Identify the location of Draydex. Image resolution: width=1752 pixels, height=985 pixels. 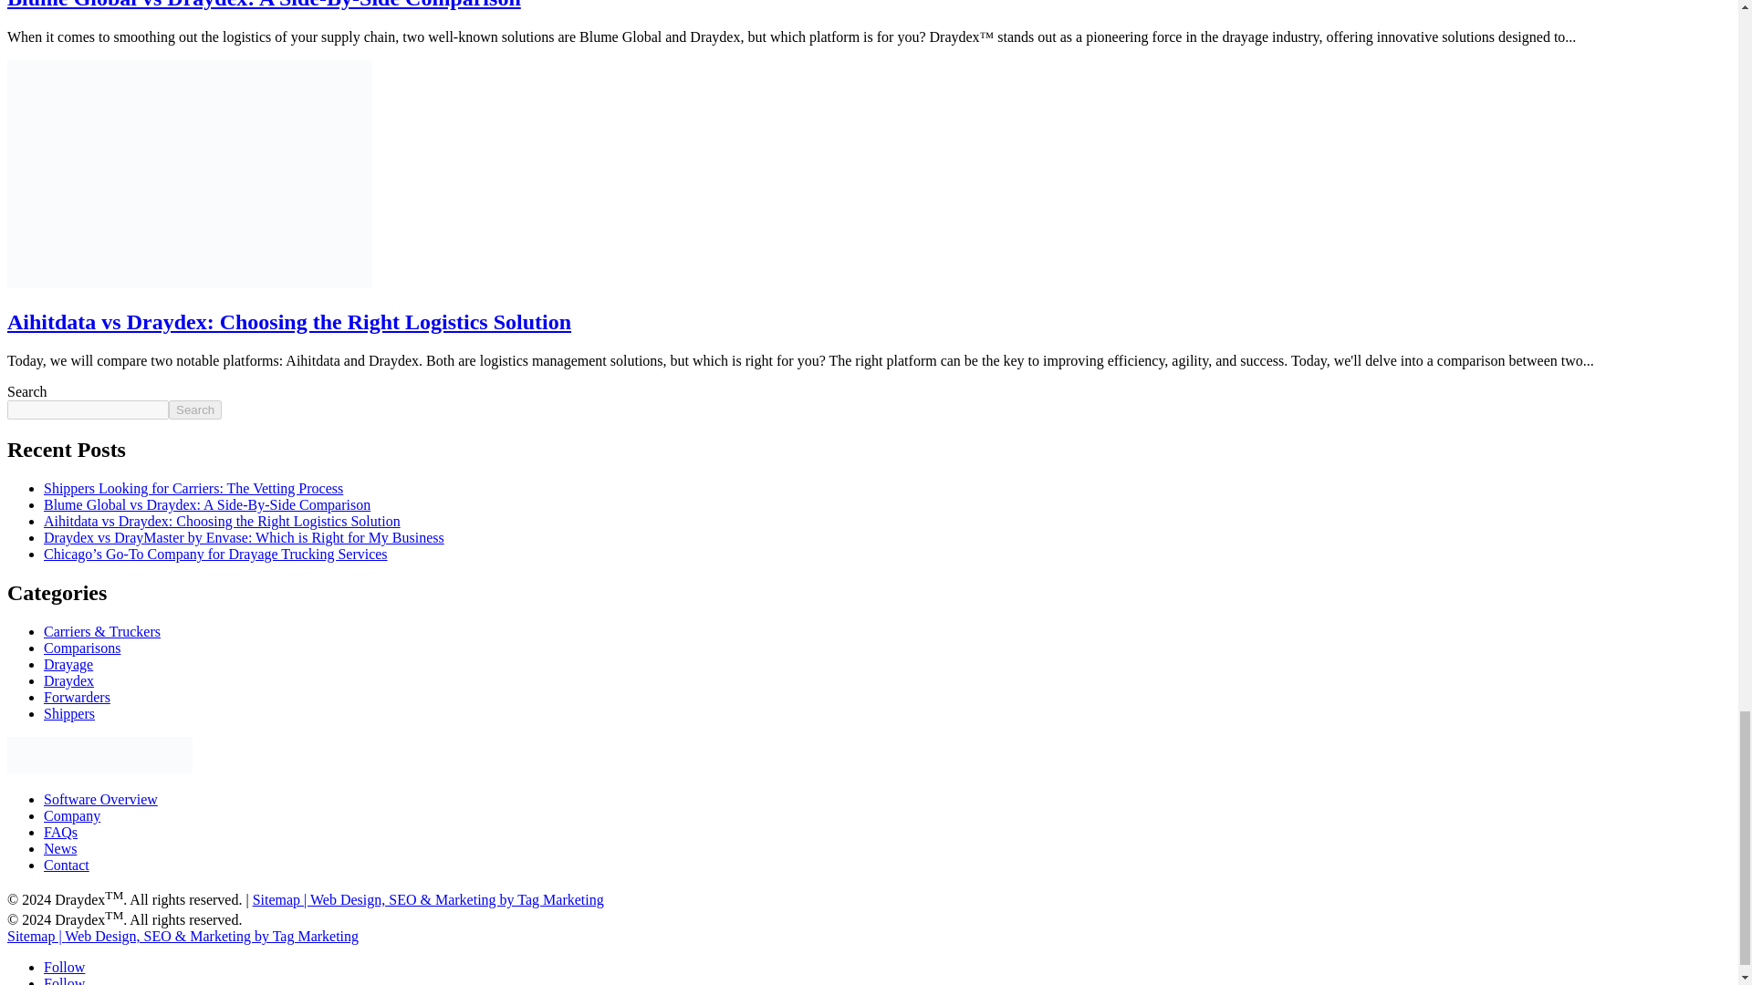
(69, 680).